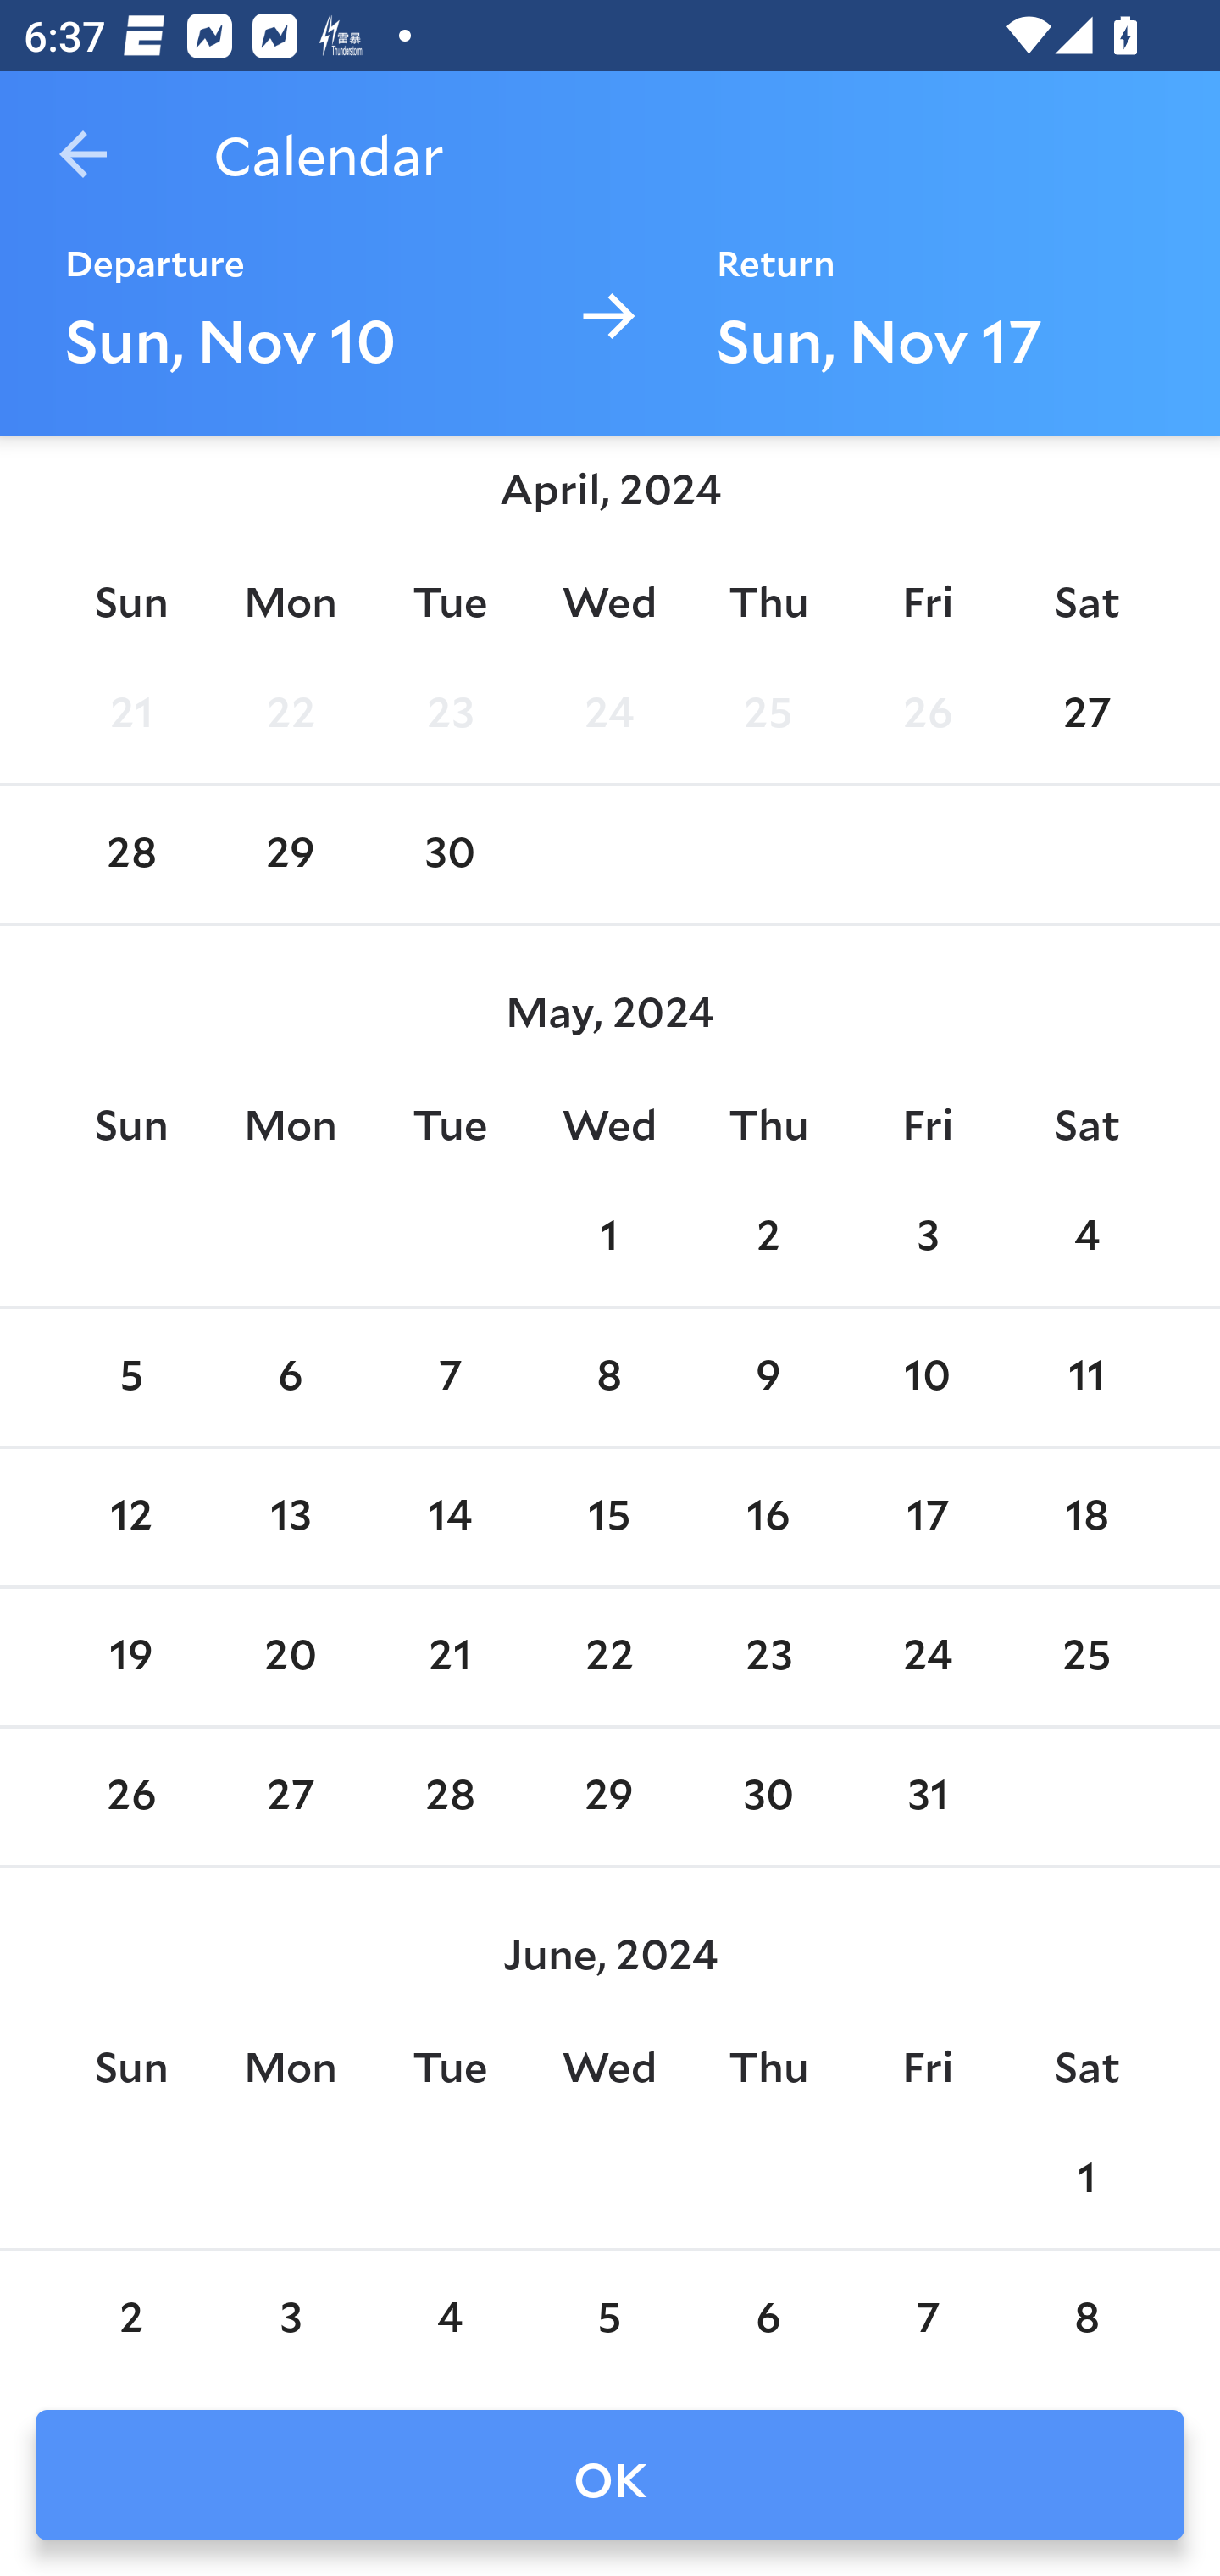 The width and height of the screenshot is (1220, 2576). I want to click on 26, so click(130, 1798).